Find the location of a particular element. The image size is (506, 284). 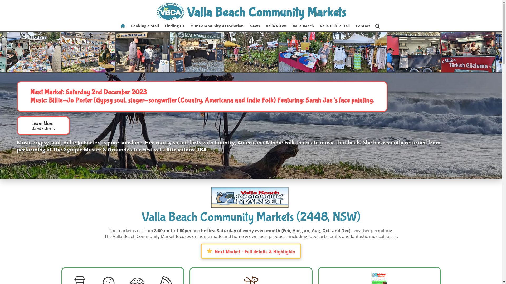

Valla Beach Community Markets is located at coordinates (251, 11).